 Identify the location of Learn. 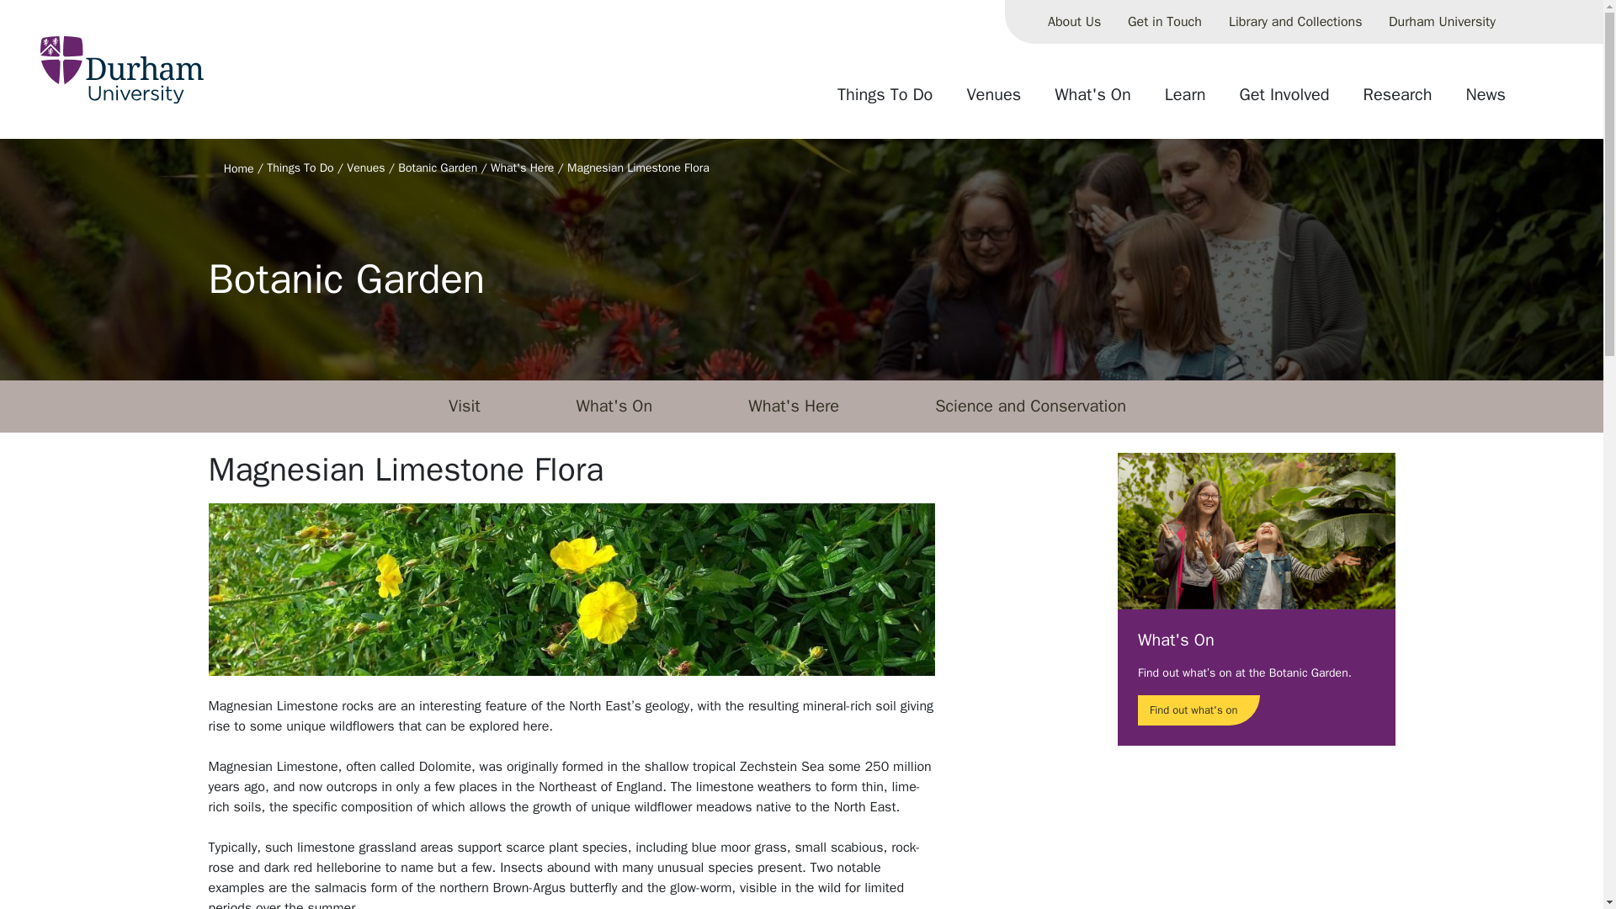
(1185, 101).